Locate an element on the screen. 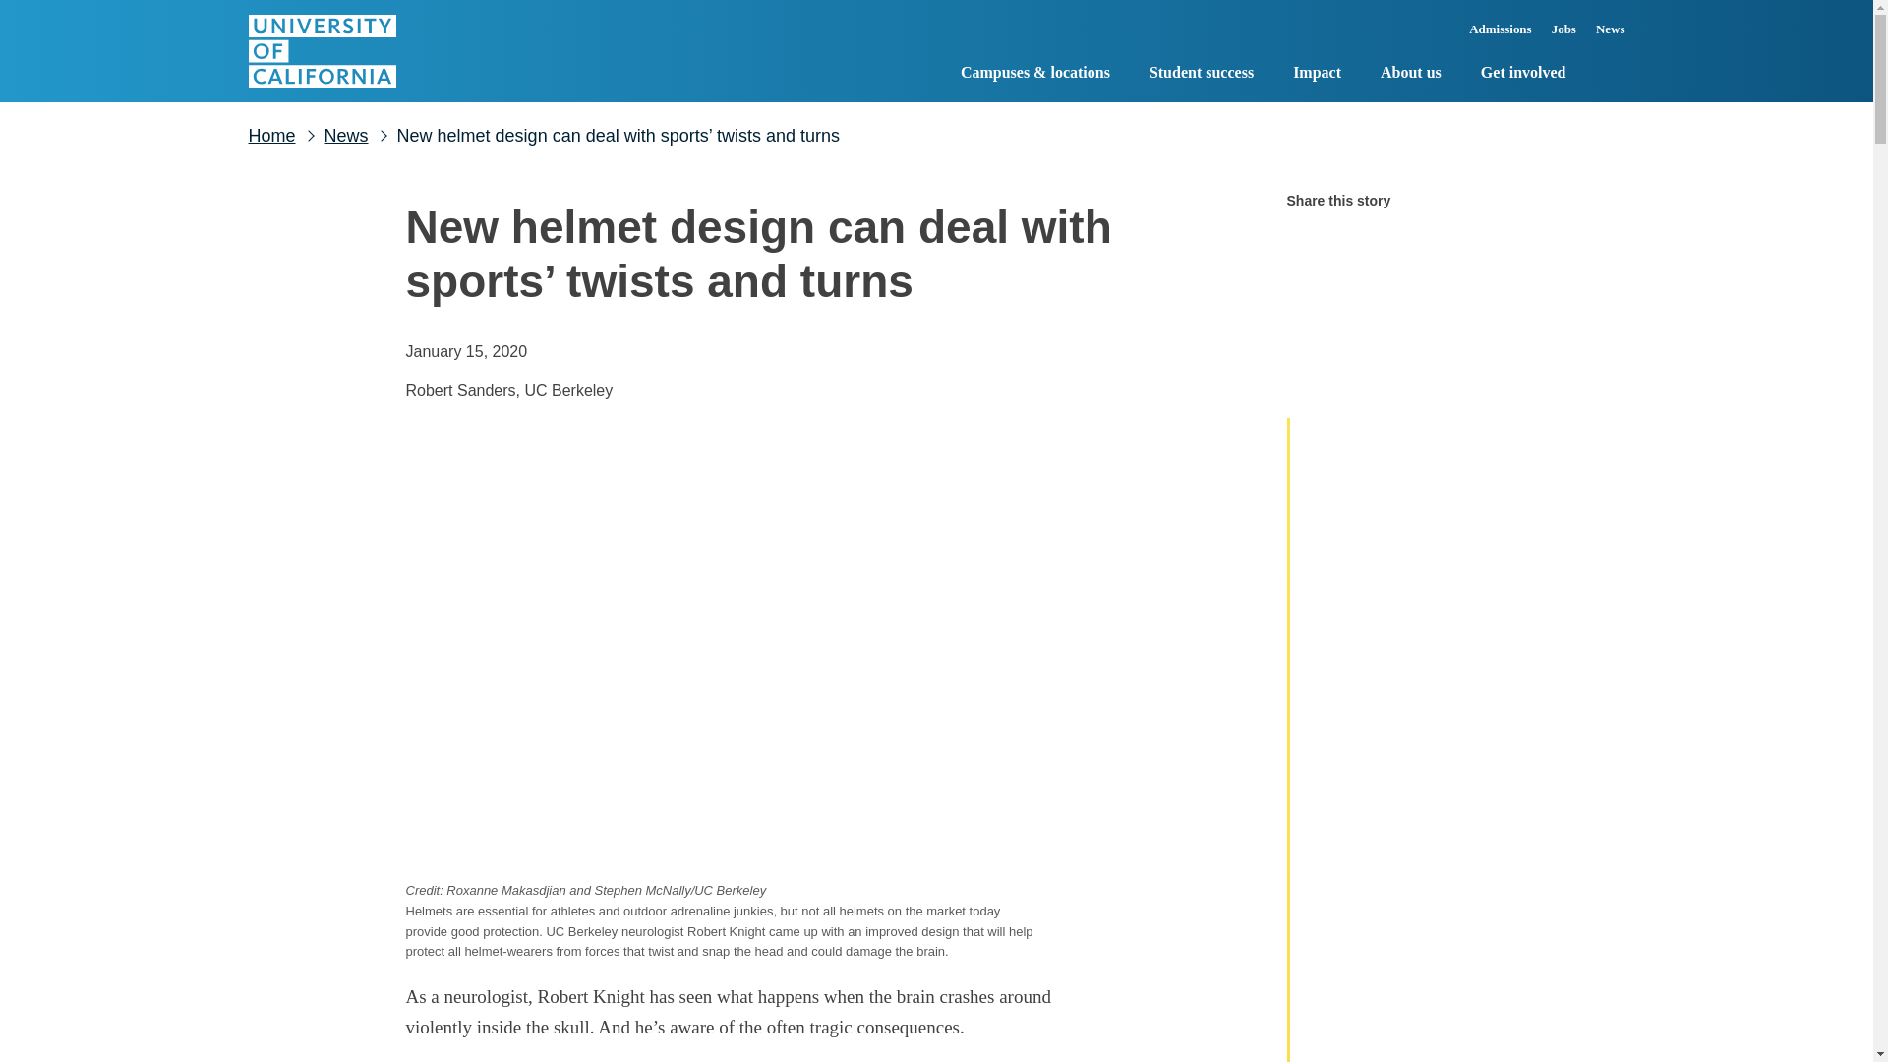 This screenshot has width=1888, height=1062. Search is located at coordinates (1609, 73).